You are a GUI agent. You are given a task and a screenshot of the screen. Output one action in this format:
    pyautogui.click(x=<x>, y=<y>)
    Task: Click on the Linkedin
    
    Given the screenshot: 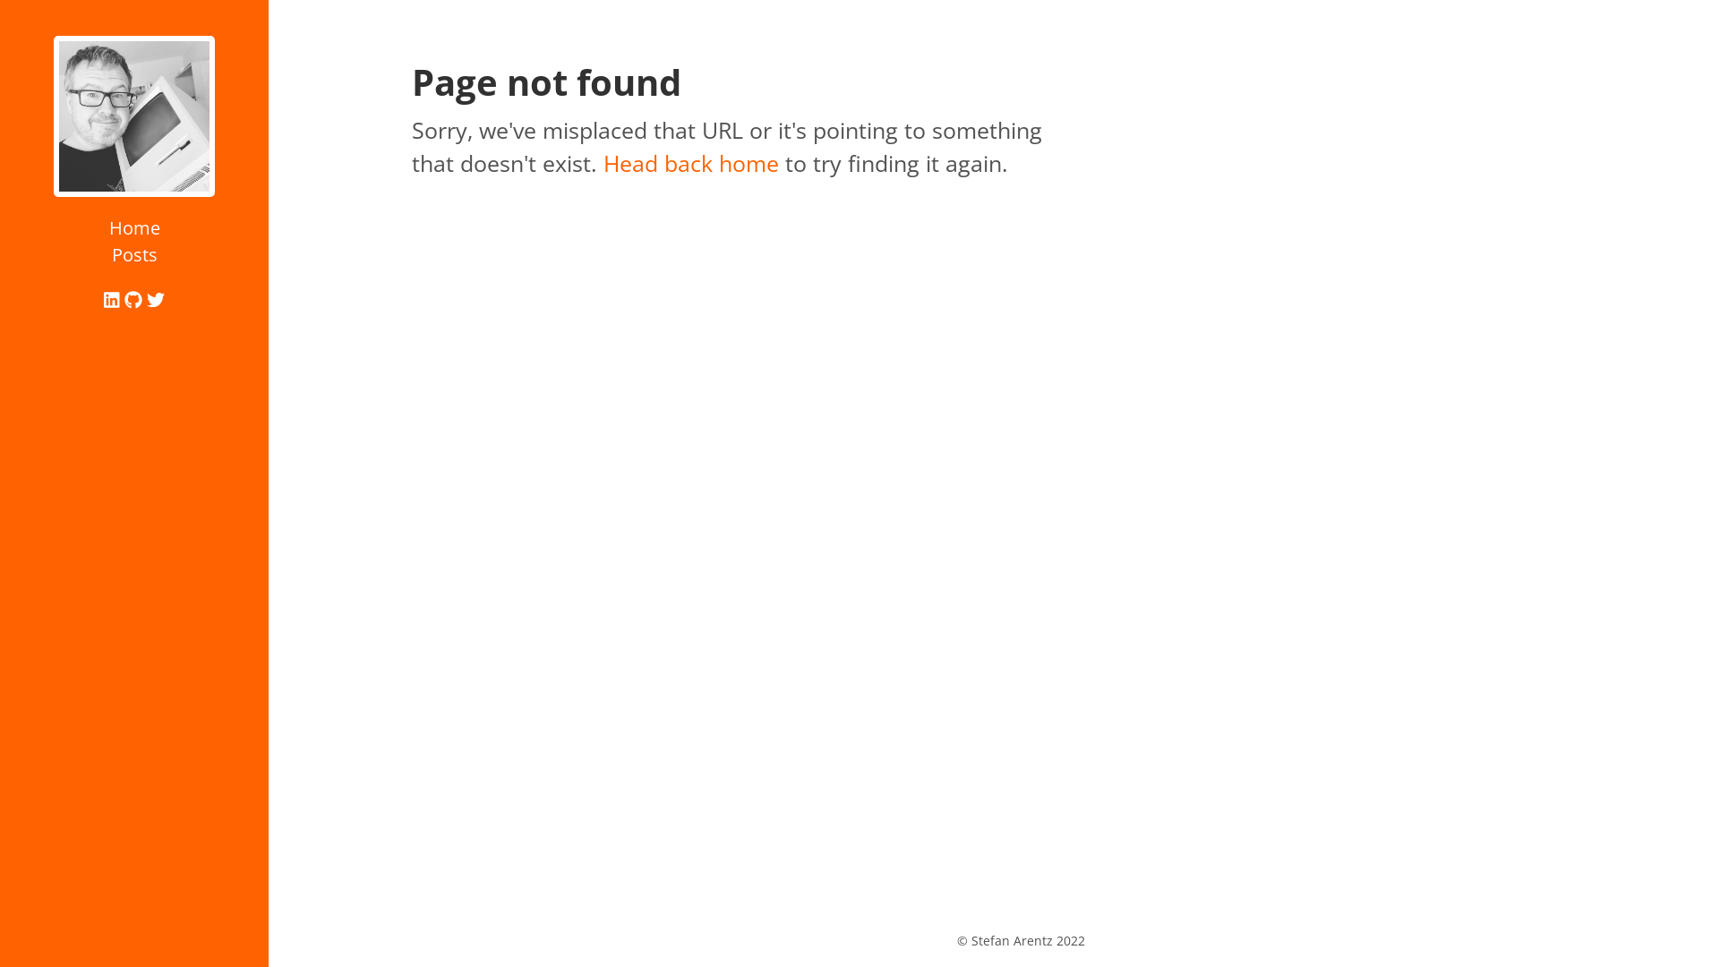 What is the action you would take?
    pyautogui.click(x=115, y=299)
    